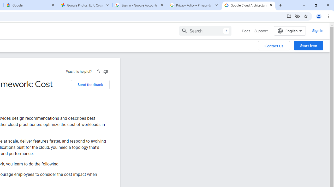 This screenshot has width=334, height=187. I want to click on Sign in - Google Accounts, so click(140, 5).